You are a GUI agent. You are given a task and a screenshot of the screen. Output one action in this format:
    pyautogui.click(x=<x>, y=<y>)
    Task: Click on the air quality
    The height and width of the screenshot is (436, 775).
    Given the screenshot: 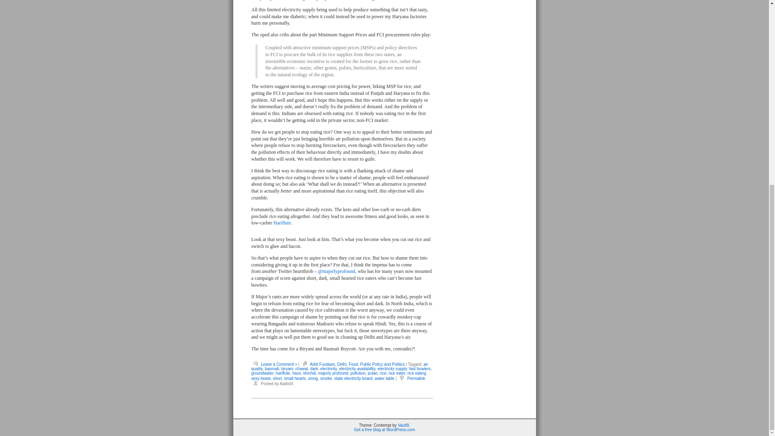 What is the action you would take?
    pyautogui.click(x=339, y=367)
    